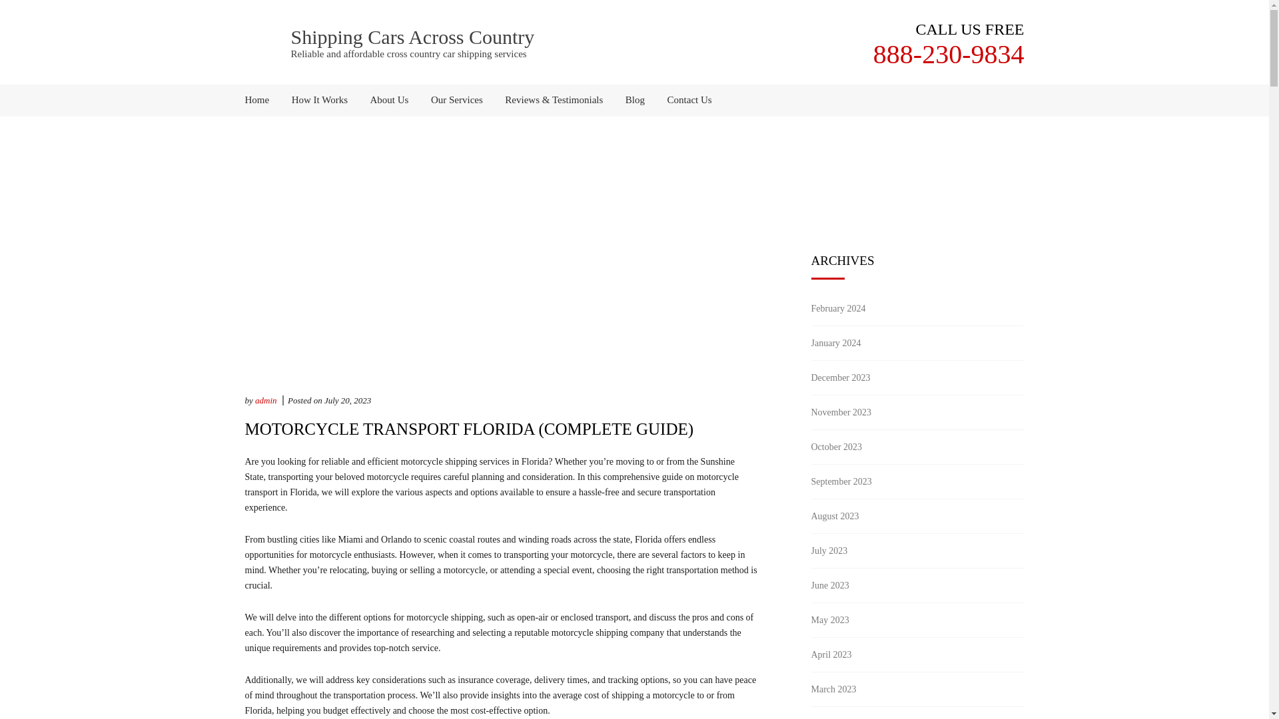  Describe the element at coordinates (390, 100) in the screenshot. I see `About Us` at that location.